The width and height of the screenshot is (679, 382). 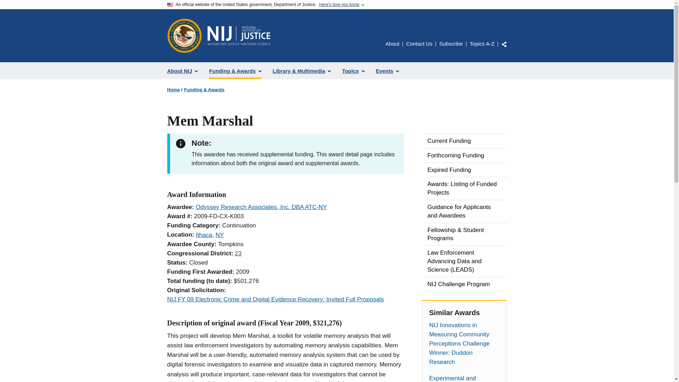 What do you see at coordinates (220, 235) in the screenshot?
I see `NY` at bounding box center [220, 235].